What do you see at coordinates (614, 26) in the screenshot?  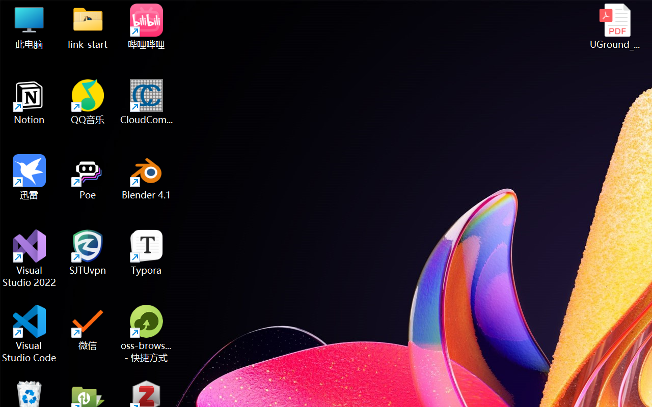 I see `UGround_paper.pdf` at bounding box center [614, 26].